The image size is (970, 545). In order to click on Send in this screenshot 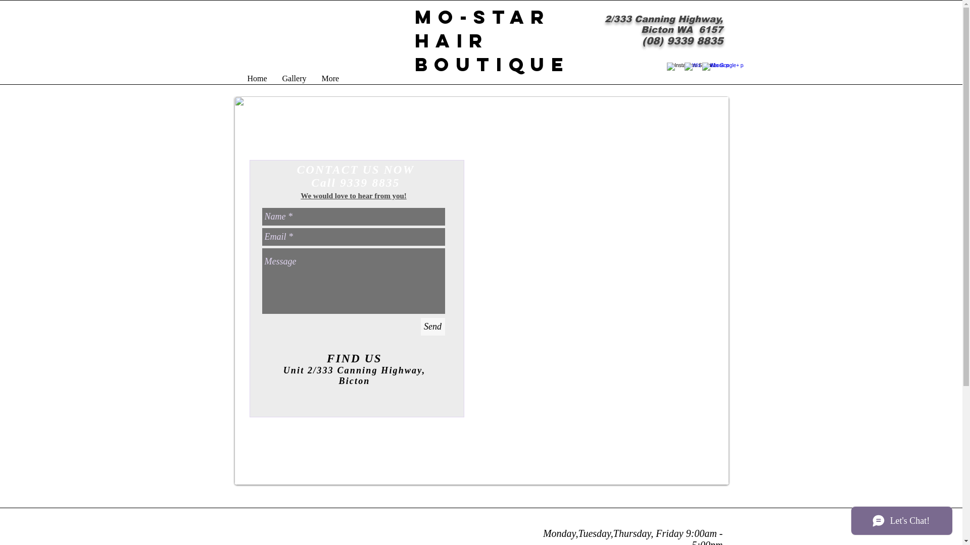, I will do `click(432, 327)`.